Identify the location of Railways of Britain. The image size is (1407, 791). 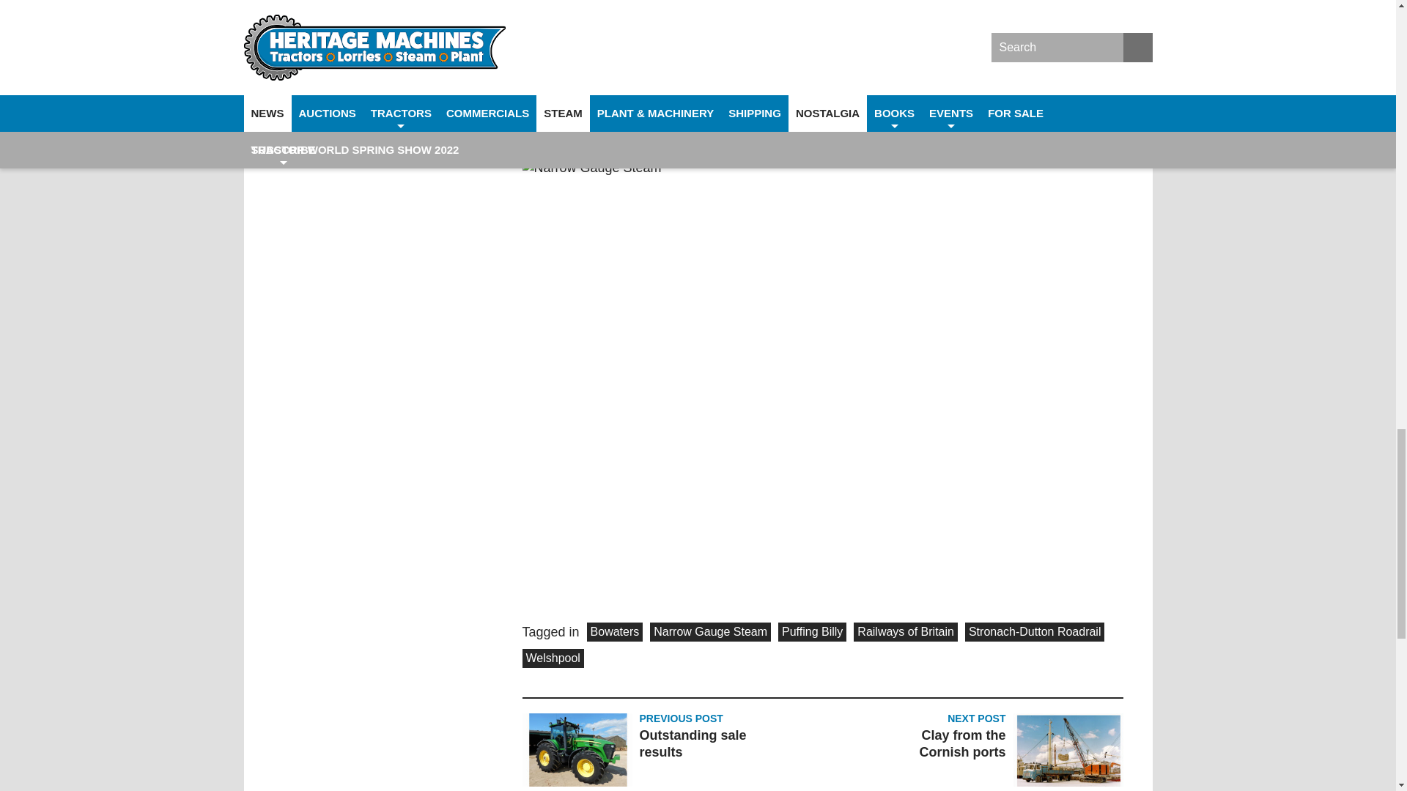
(906, 631).